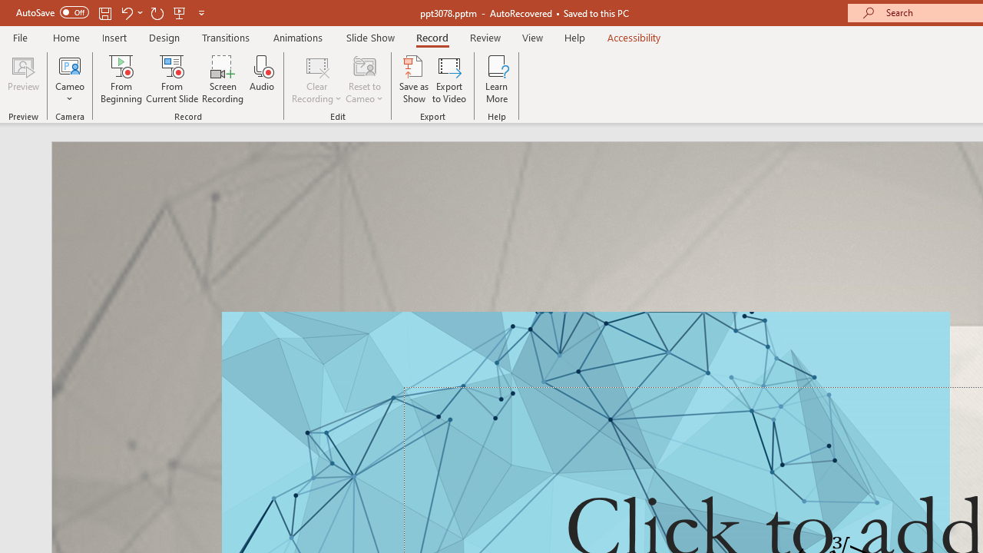 The height and width of the screenshot is (553, 983). What do you see at coordinates (414, 78) in the screenshot?
I see `Save as Show` at bounding box center [414, 78].